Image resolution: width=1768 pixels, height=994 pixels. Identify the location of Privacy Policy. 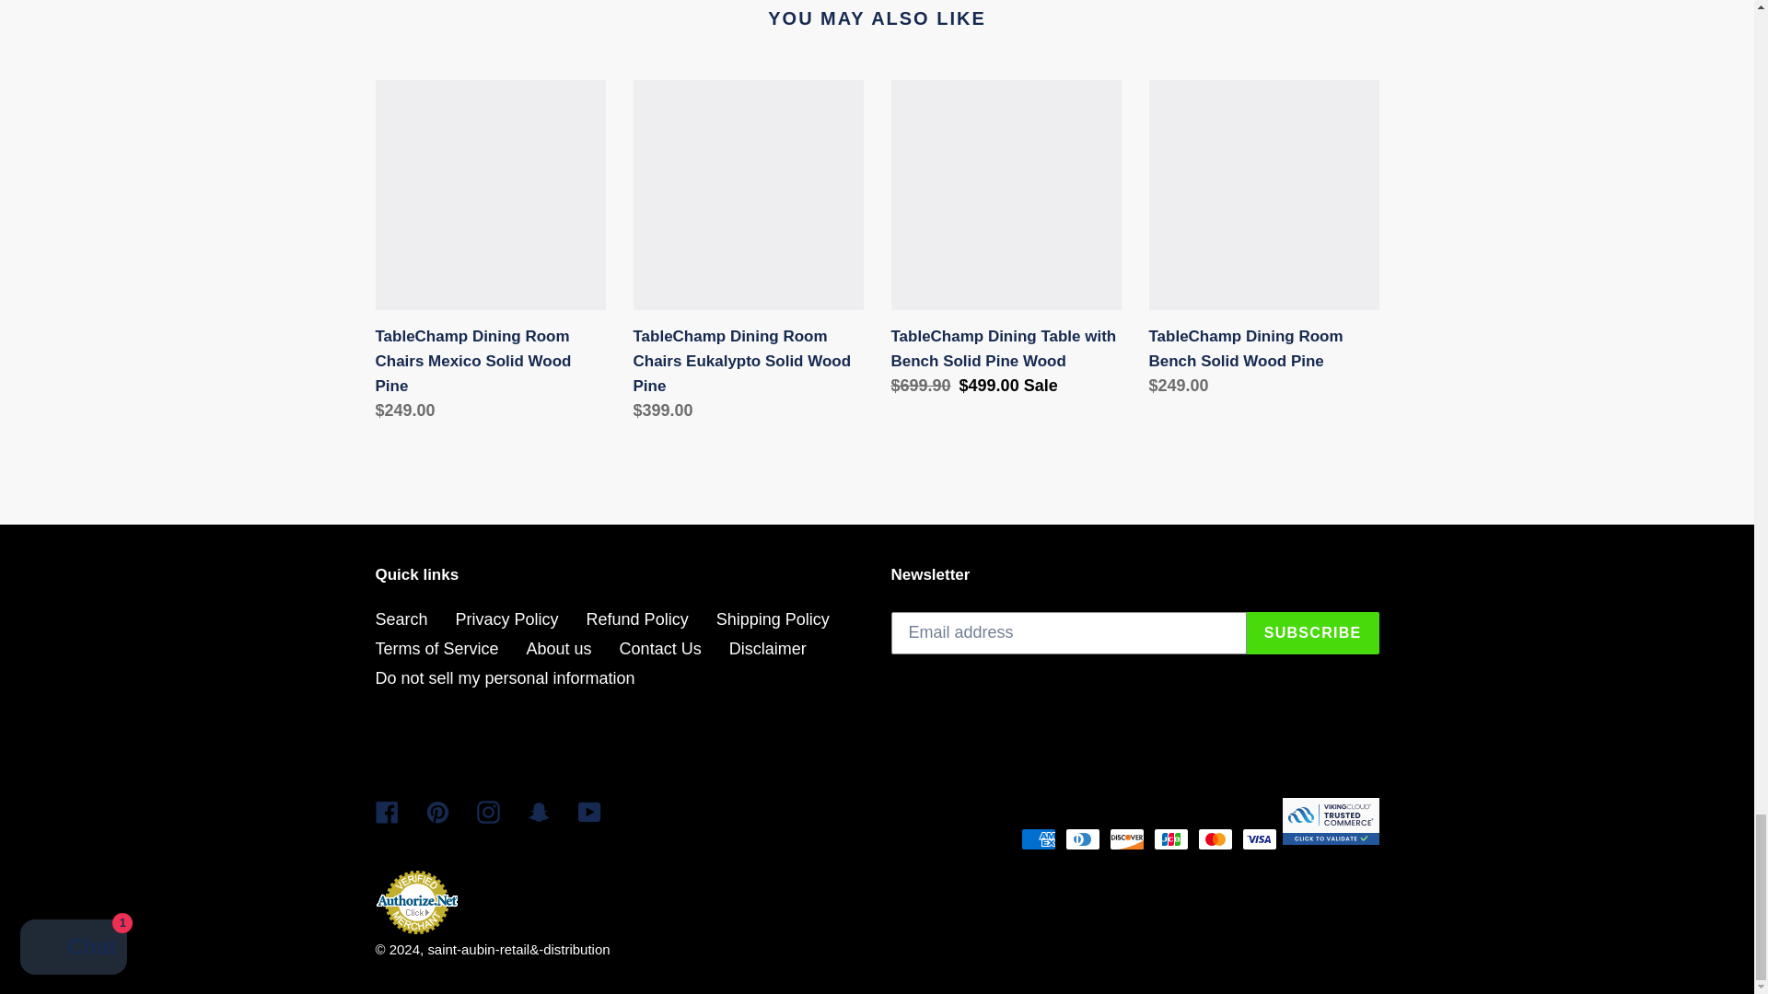
(506, 618).